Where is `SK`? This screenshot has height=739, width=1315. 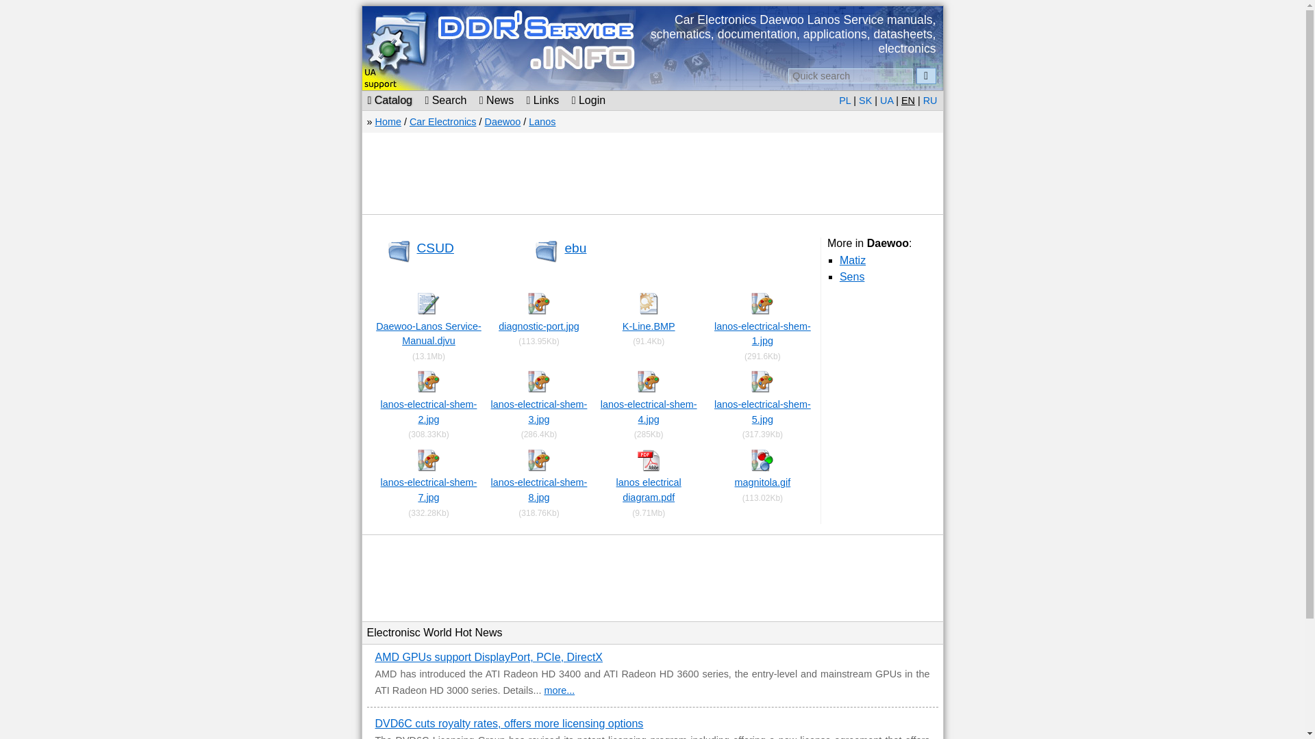 SK is located at coordinates (864, 101).